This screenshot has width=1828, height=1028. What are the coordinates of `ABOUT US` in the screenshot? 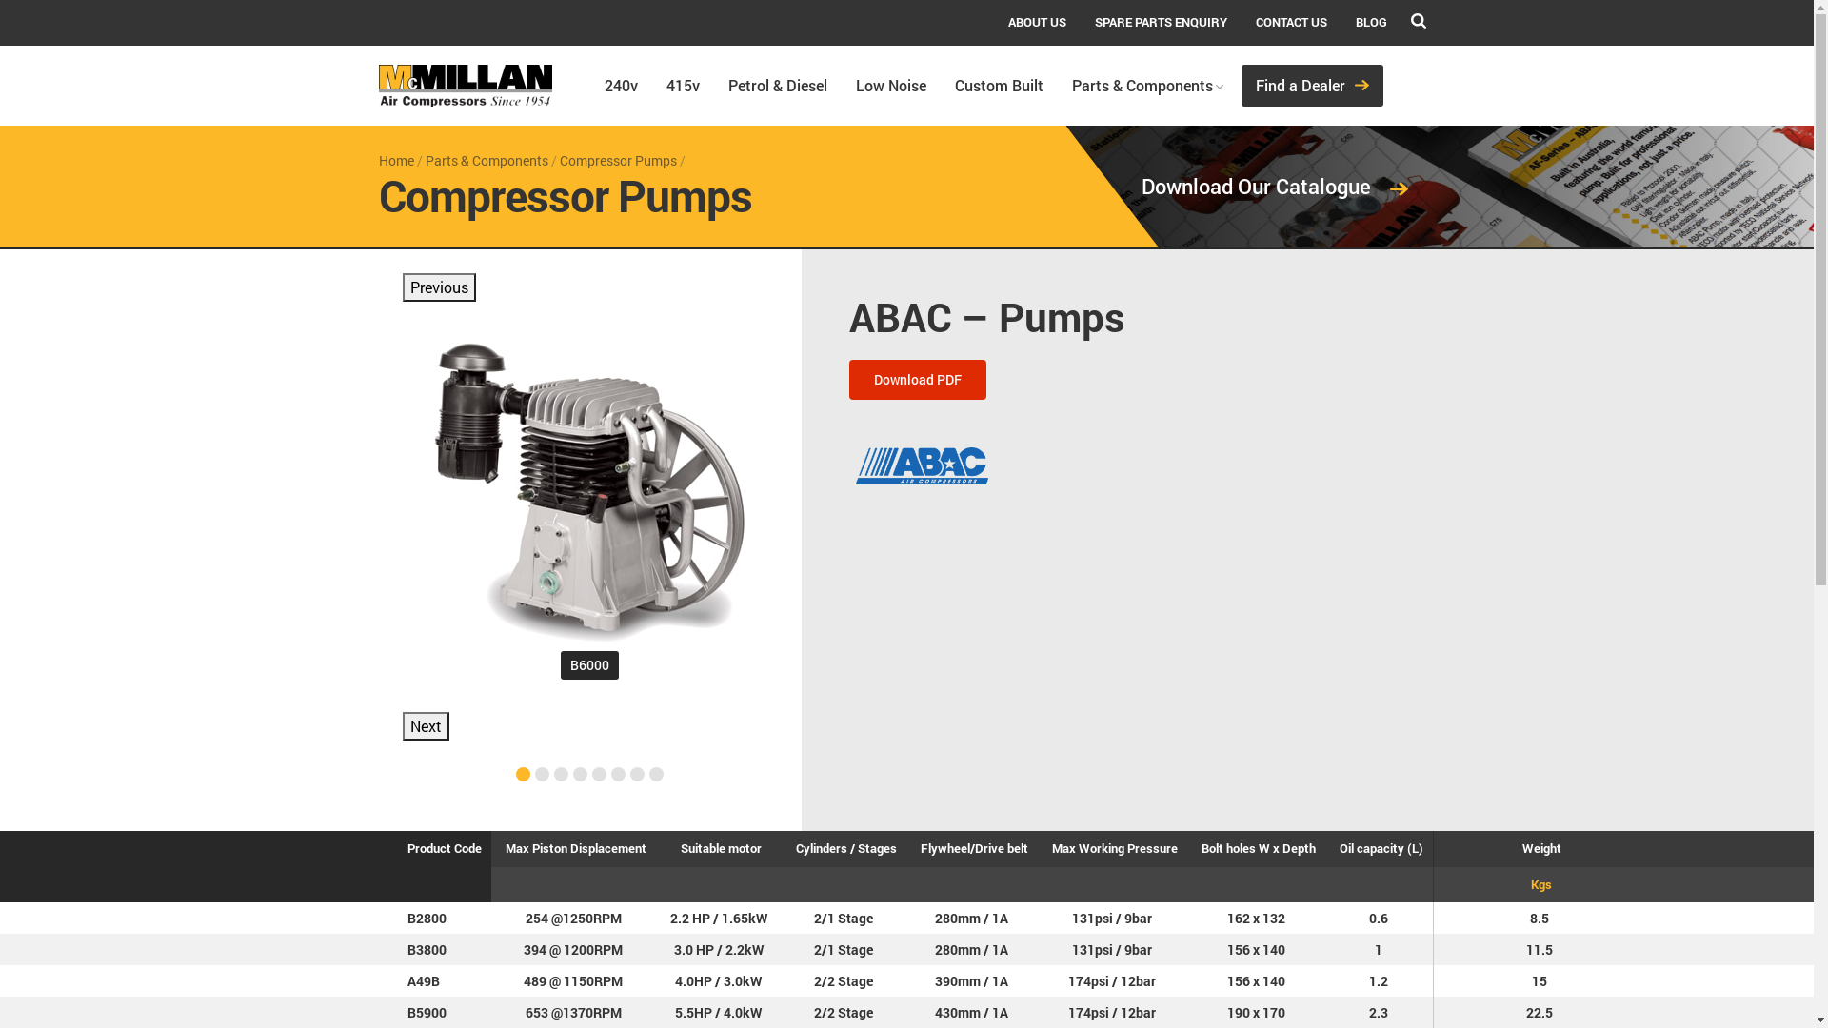 It's located at (1038, 23).